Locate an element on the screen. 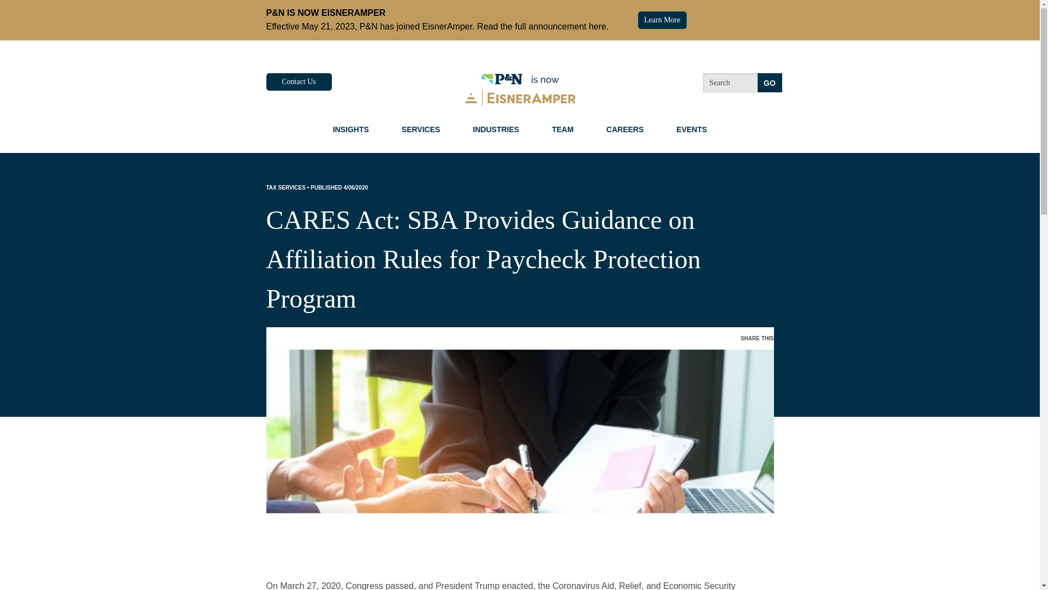  INSIGHTS is located at coordinates (350, 129).